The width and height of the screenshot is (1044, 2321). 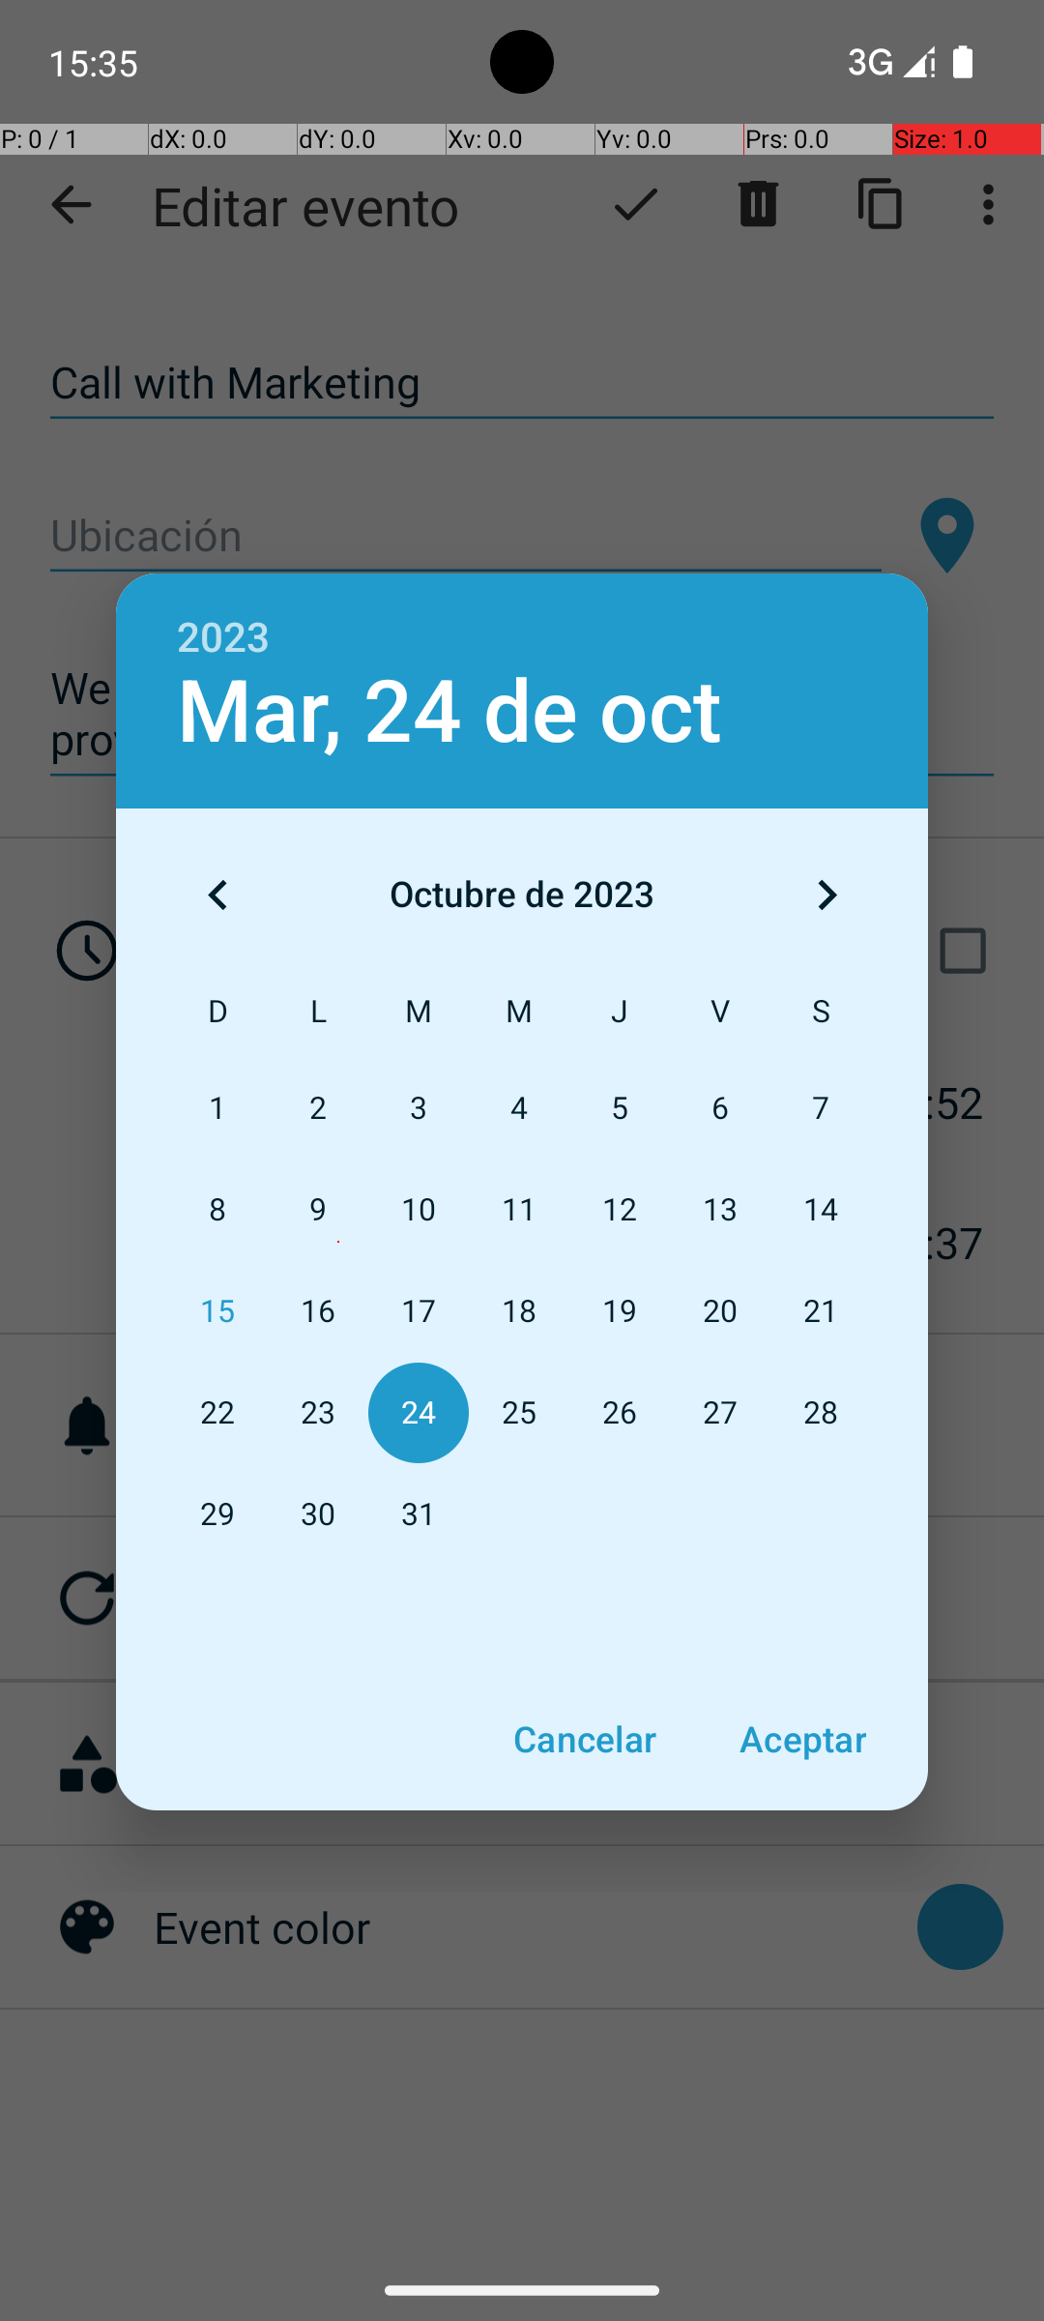 I want to click on Mes anterior, so click(x=217, y=895).